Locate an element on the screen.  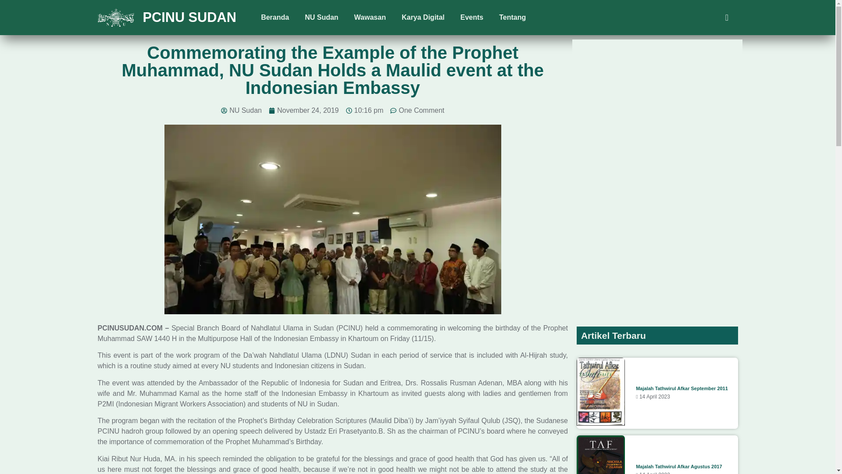
Majalah Tathwirul Afkar Agustus 2017 is located at coordinates (678, 467).